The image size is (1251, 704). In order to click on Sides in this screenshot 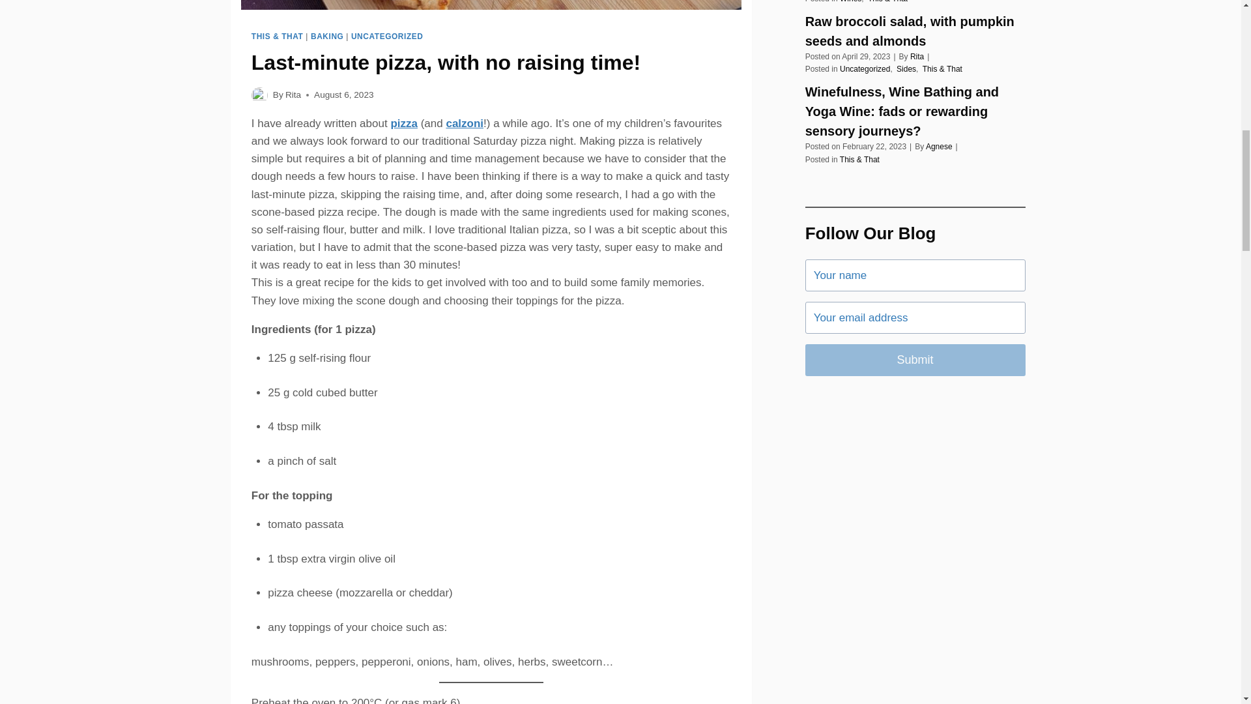, I will do `click(906, 69)`.